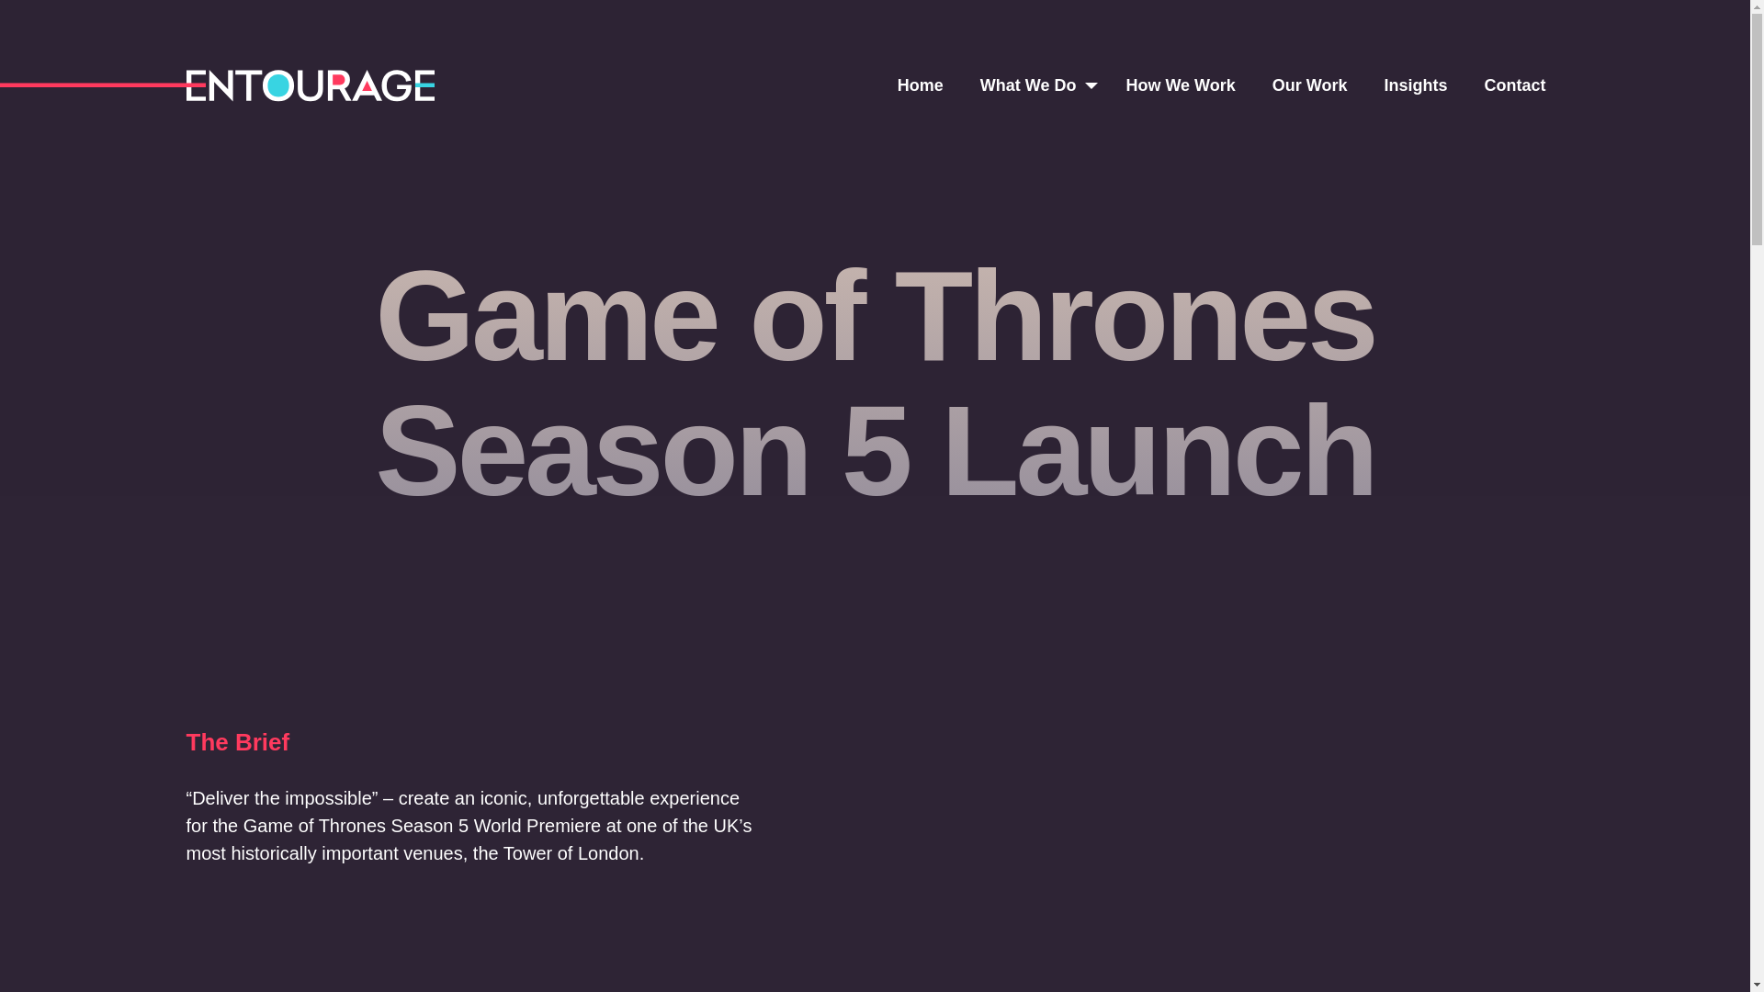 Image resolution: width=1764 pixels, height=992 pixels. What do you see at coordinates (1309, 85) in the screenshot?
I see `Our Work` at bounding box center [1309, 85].